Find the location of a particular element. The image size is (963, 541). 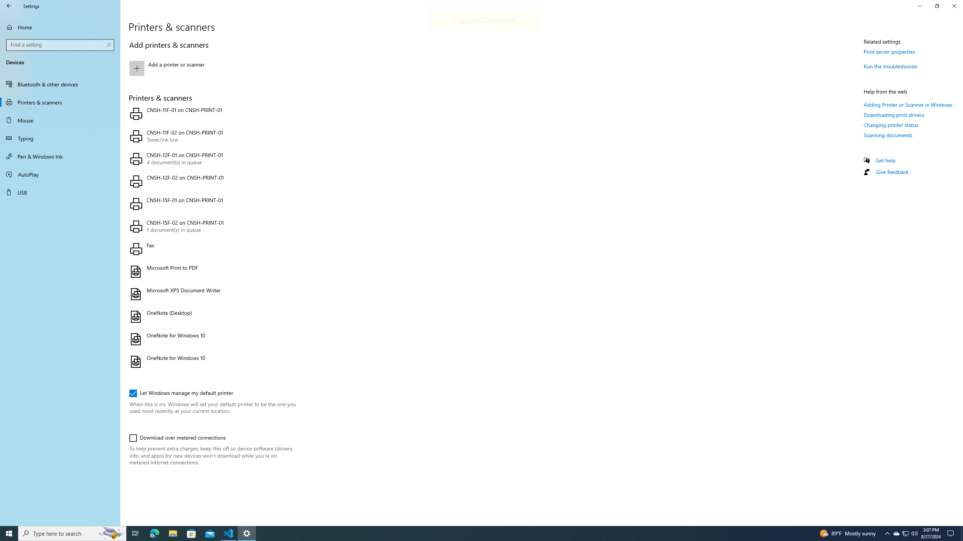

Pen & Windows Ink is located at coordinates (60, 156).